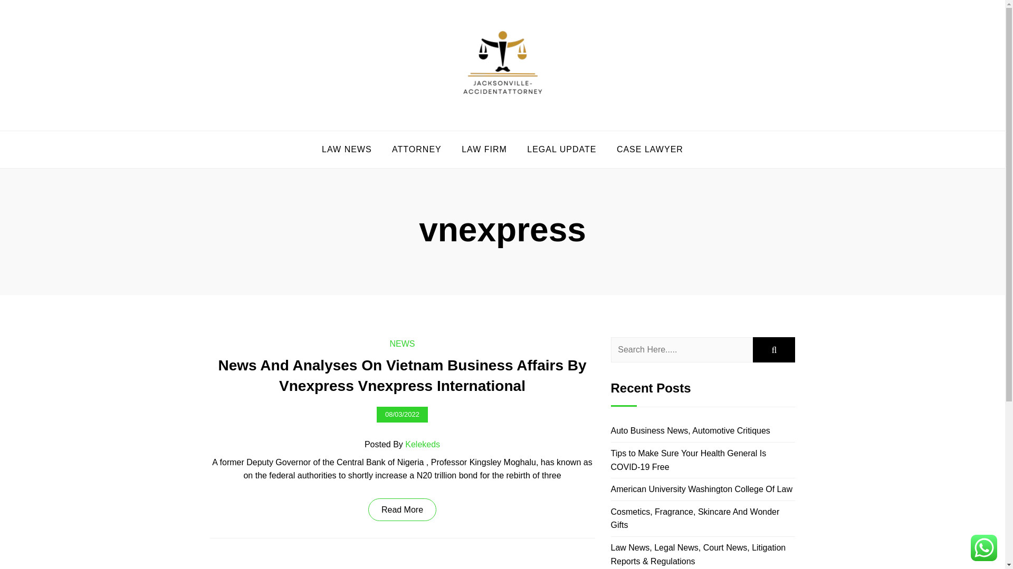  What do you see at coordinates (402, 445) in the screenshot?
I see `Posted By Kelekeds` at bounding box center [402, 445].